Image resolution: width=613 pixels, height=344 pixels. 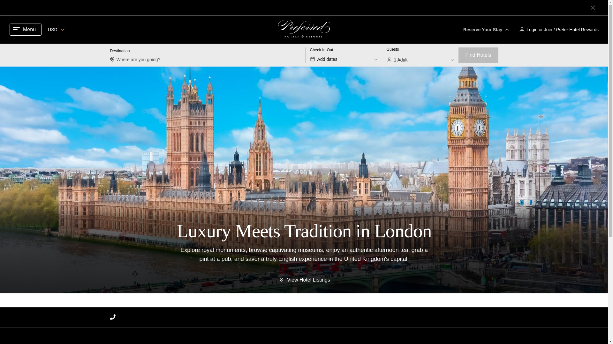 I want to click on Menu, so click(x=558, y=29).